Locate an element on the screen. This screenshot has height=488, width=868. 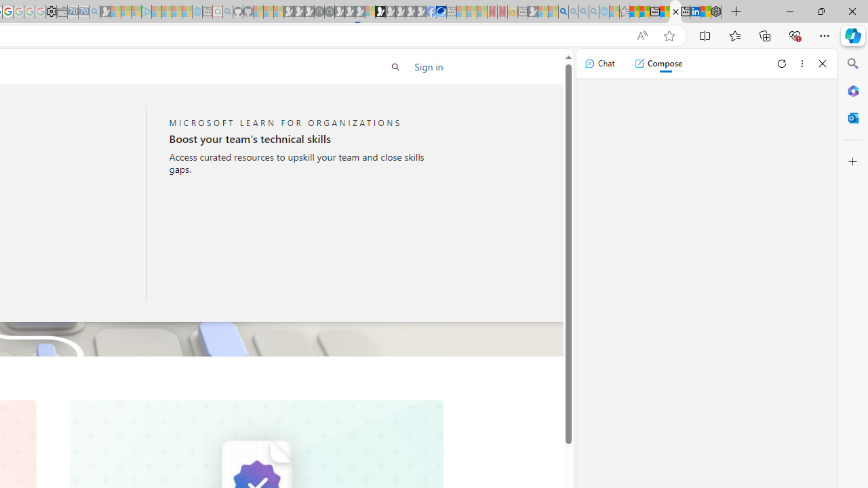
Compose is located at coordinates (658, 64).